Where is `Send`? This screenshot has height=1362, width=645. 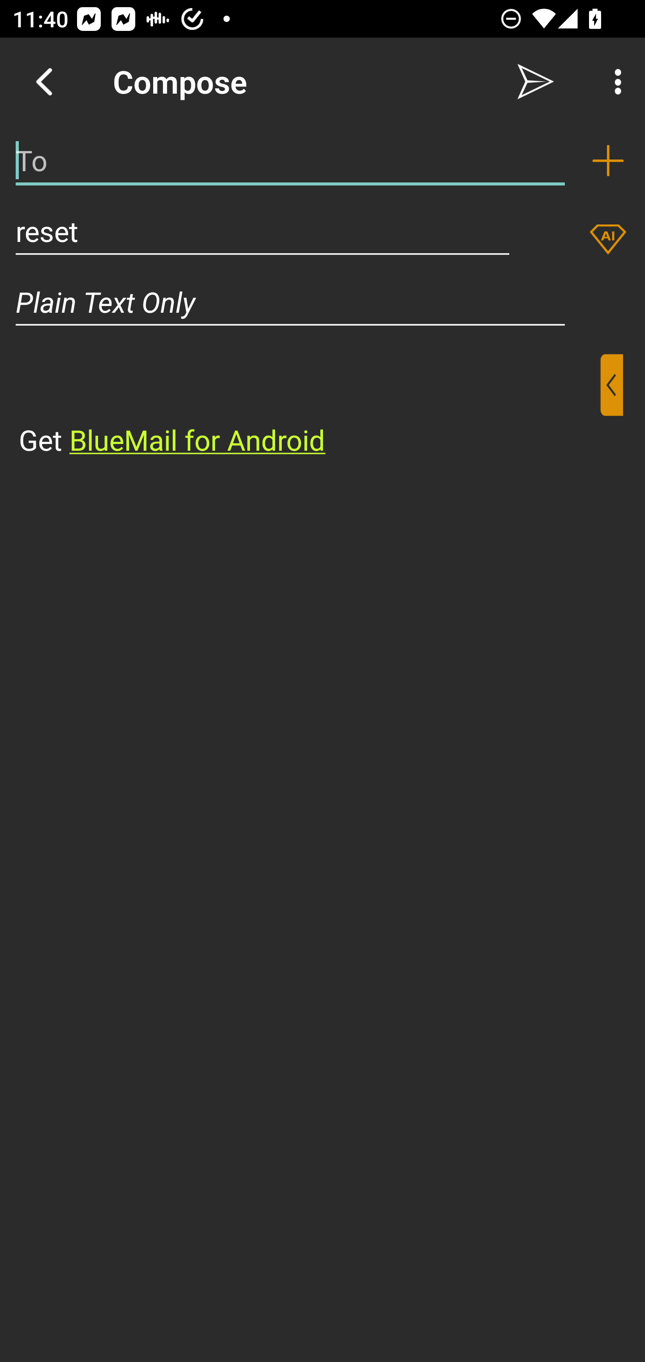
Send is located at coordinates (536, 82).